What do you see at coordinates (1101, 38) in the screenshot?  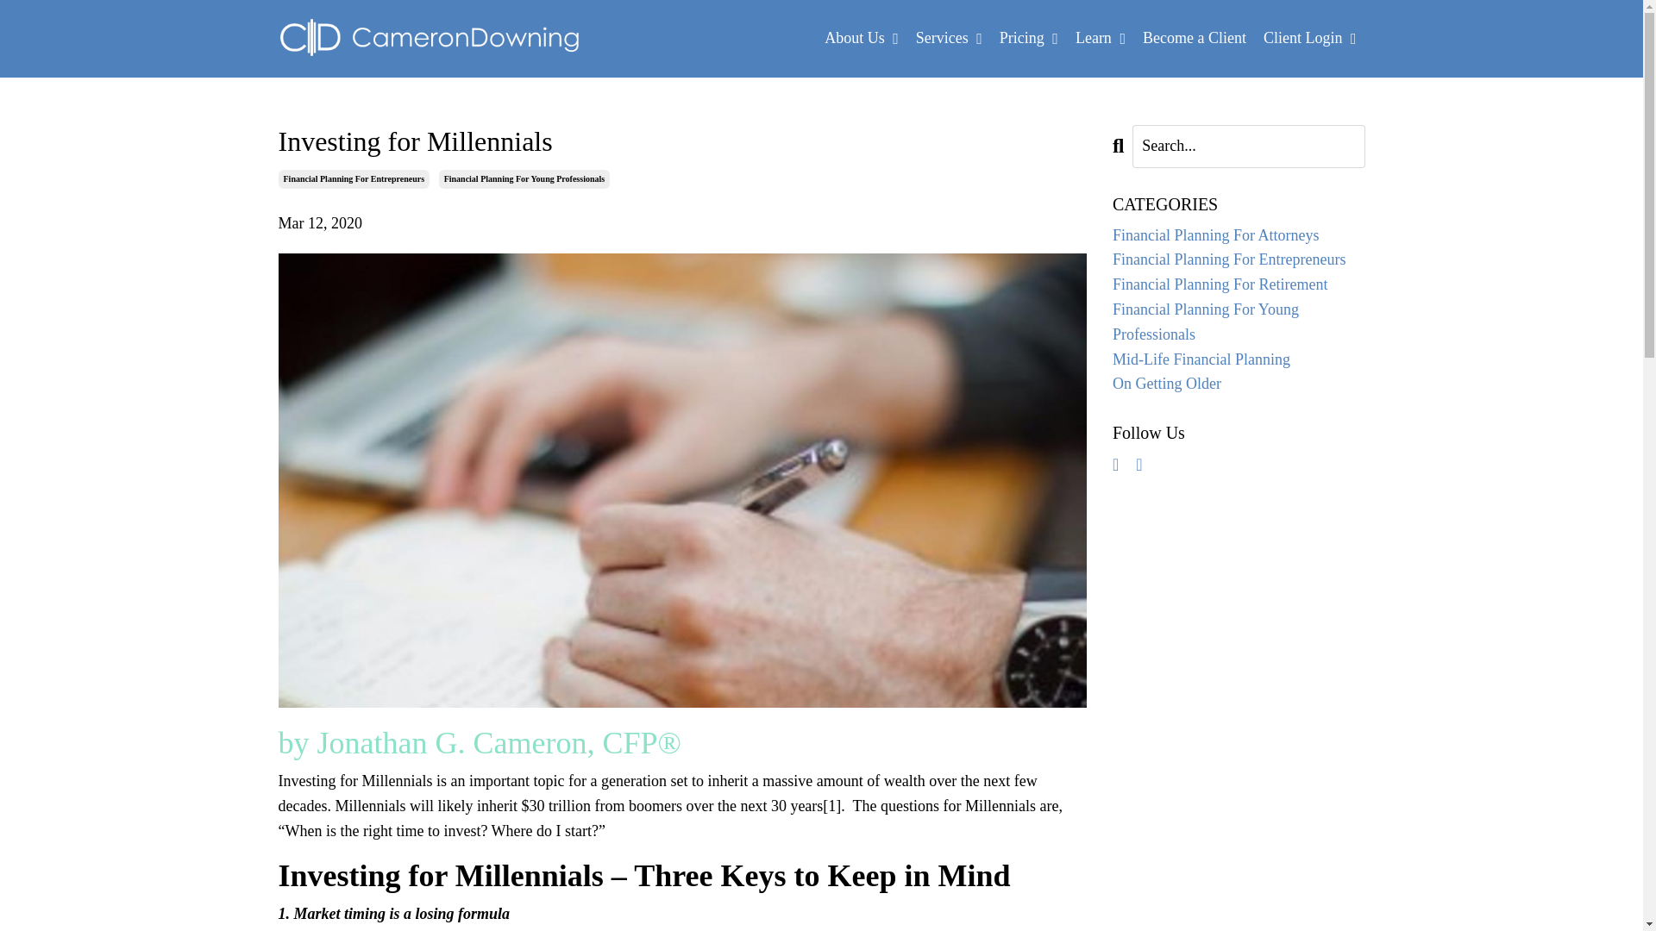 I see `Learn` at bounding box center [1101, 38].